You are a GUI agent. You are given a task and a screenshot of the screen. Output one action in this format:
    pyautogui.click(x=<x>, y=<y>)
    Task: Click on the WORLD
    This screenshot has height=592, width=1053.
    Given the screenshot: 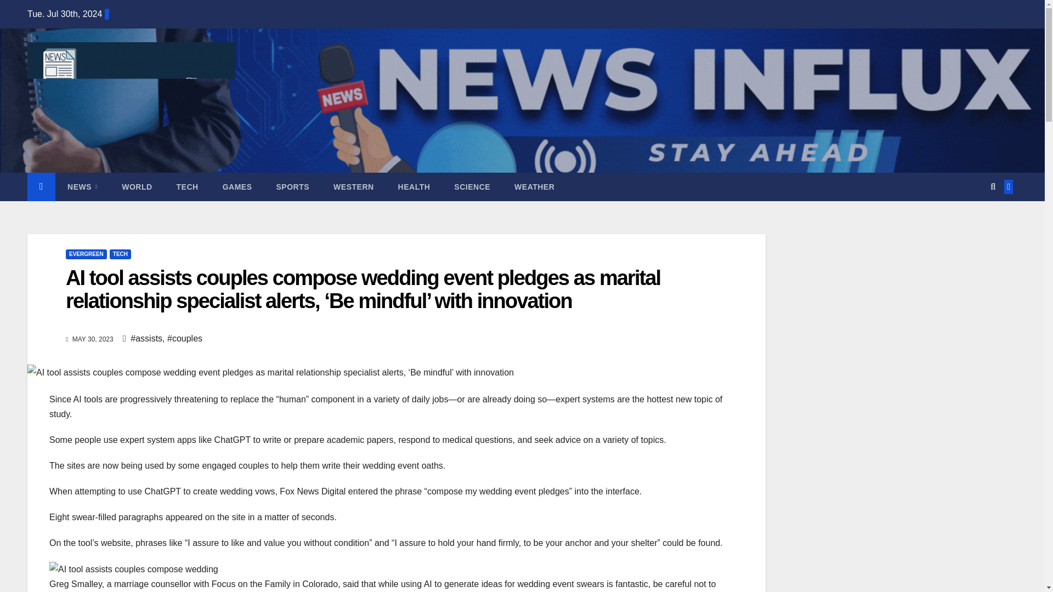 What is the action you would take?
    pyautogui.click(x=137, y=187)
    